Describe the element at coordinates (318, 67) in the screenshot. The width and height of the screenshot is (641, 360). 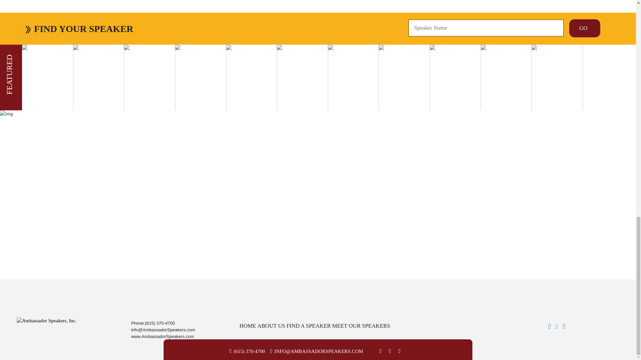
I see `SCHEDULE THIS SPEAKER!` at that location.